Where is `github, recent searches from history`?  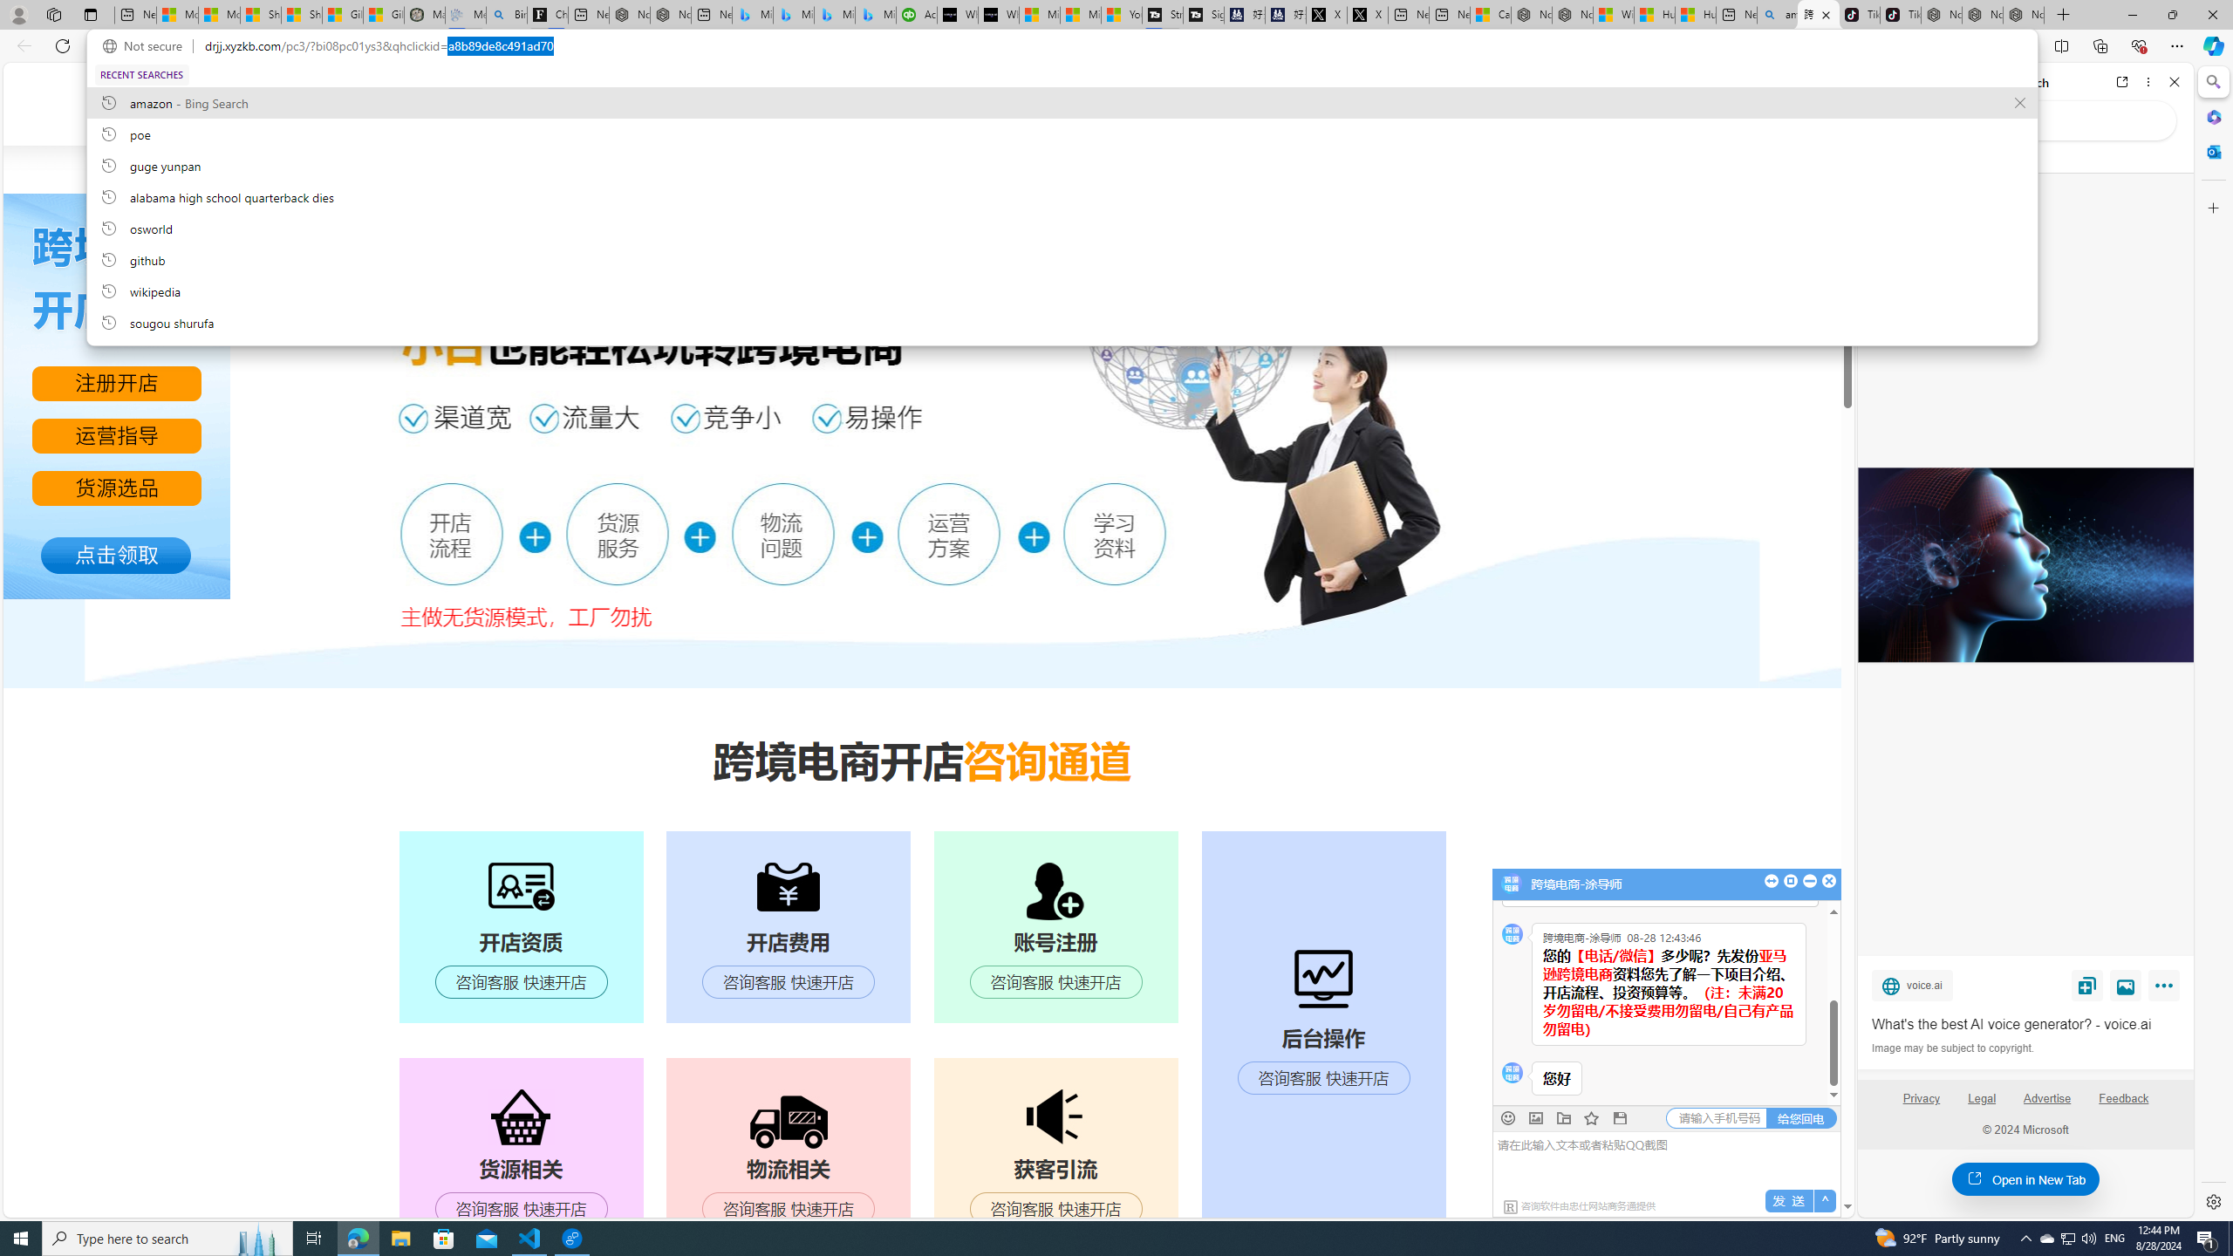 github, recent searches from history is located at coordinates (1061, 259).